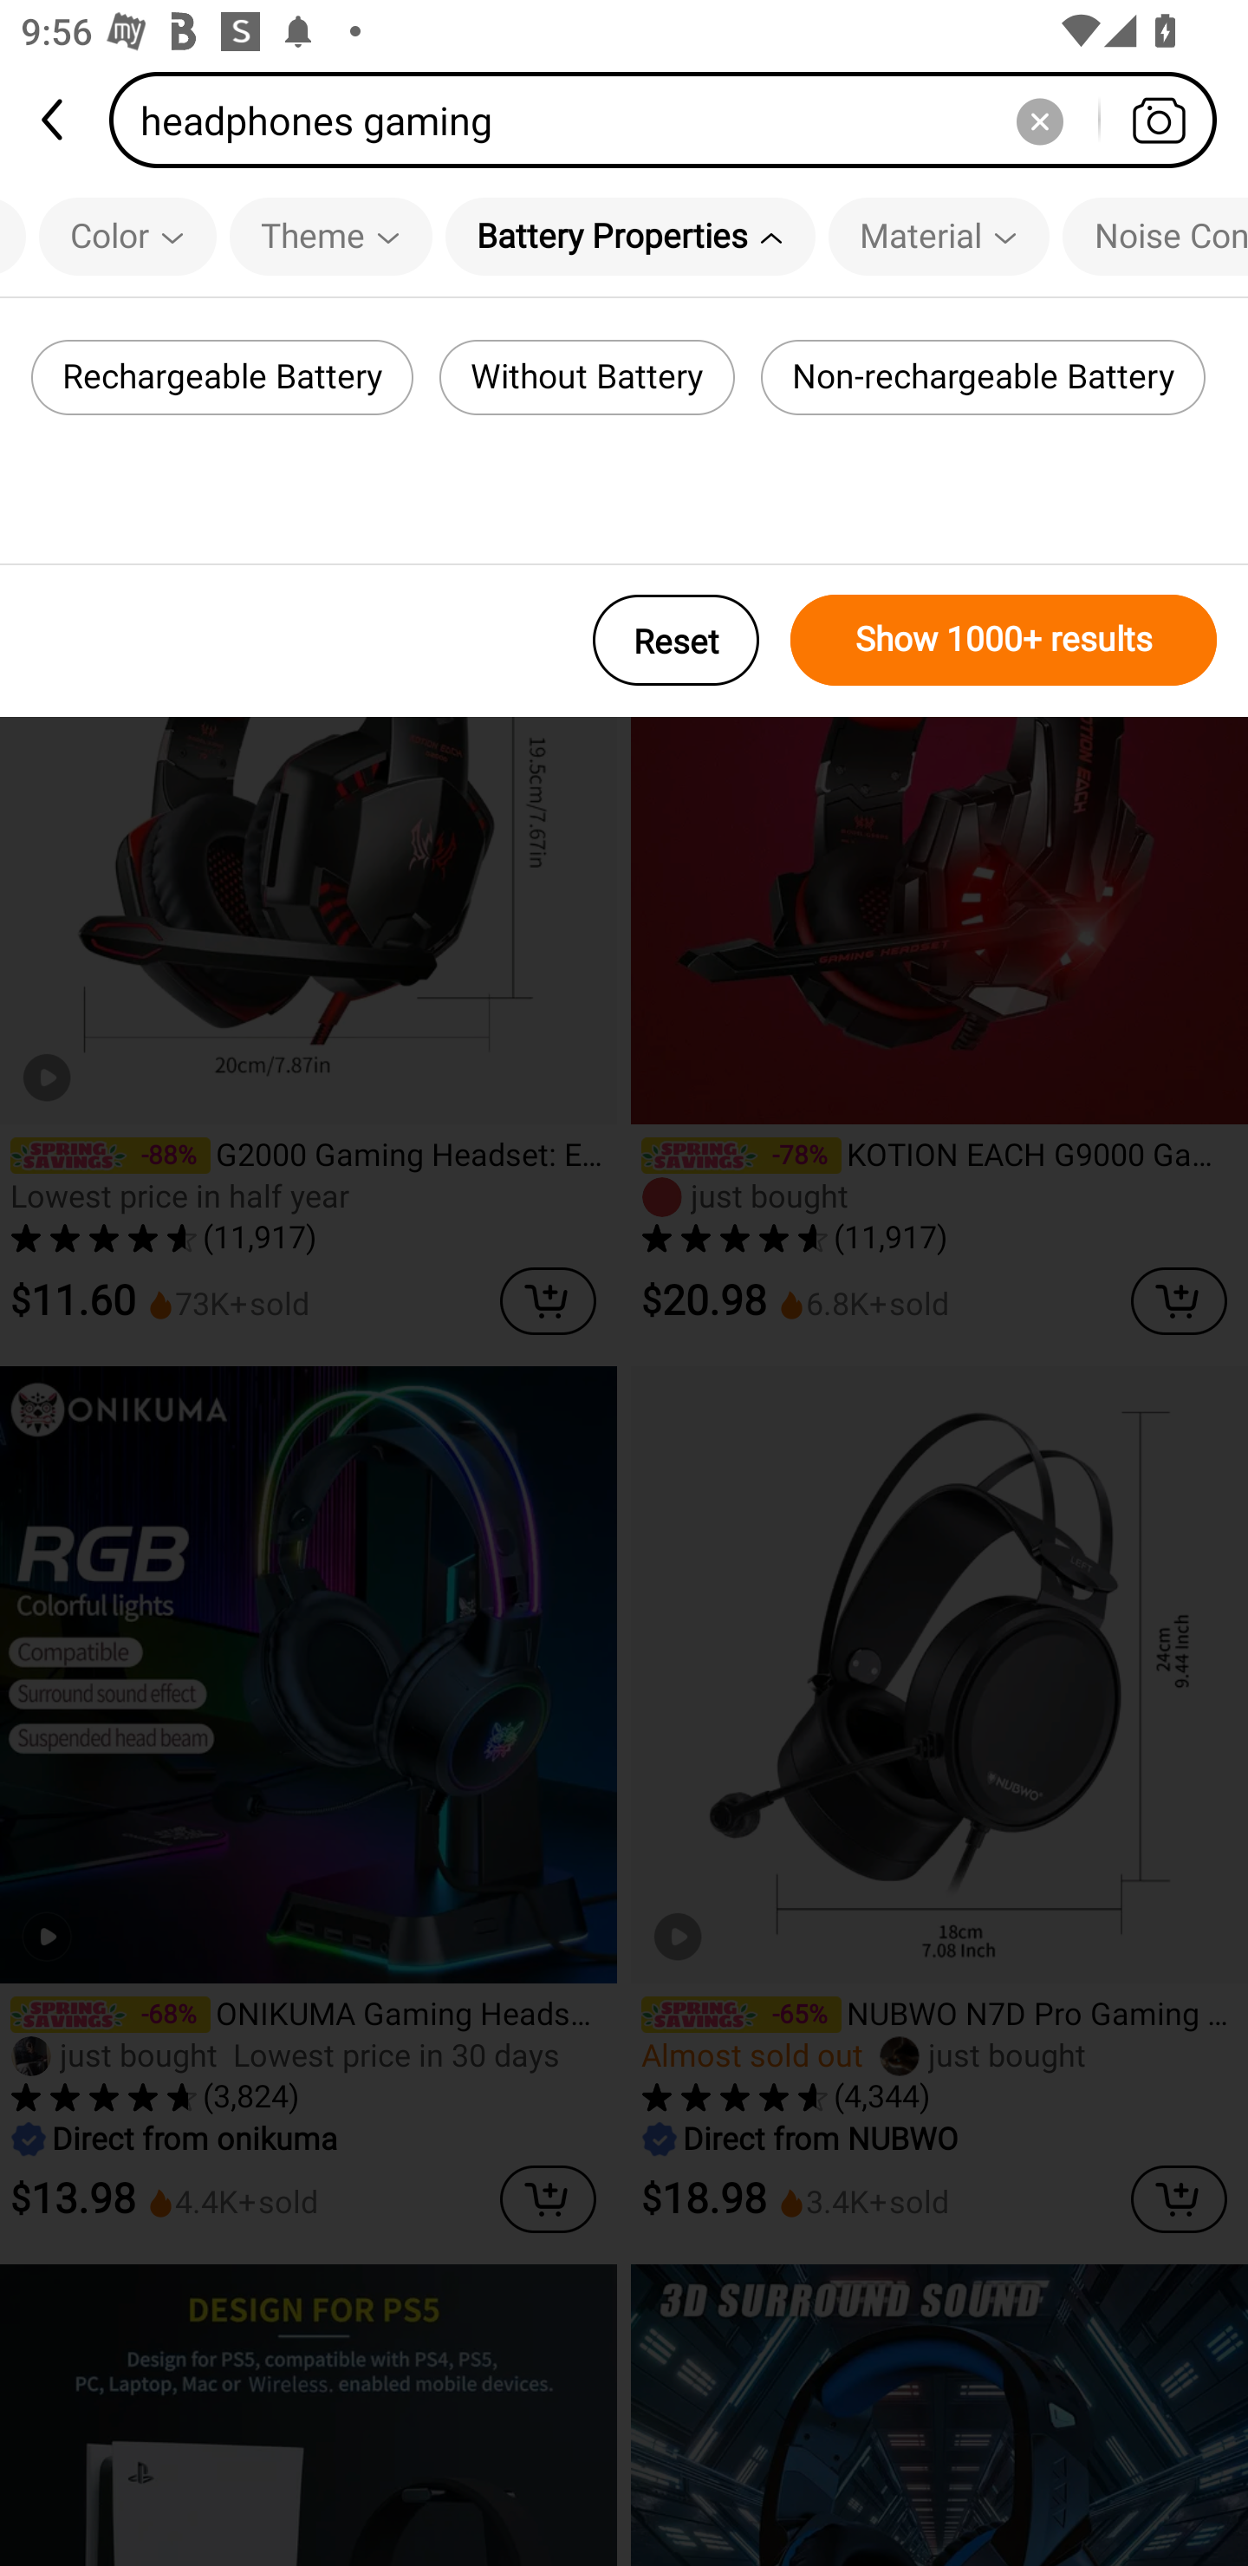 The image size is (1248, 2566). Describe the element at coordinates (127, 236) in the screenshot. I see `Color` at that location.